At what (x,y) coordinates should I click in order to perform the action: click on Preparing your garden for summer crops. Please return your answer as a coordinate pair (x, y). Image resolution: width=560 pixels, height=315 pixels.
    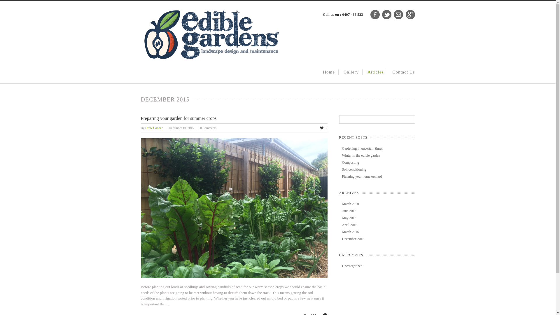
    Looking at the image, I should click on (178, 118).